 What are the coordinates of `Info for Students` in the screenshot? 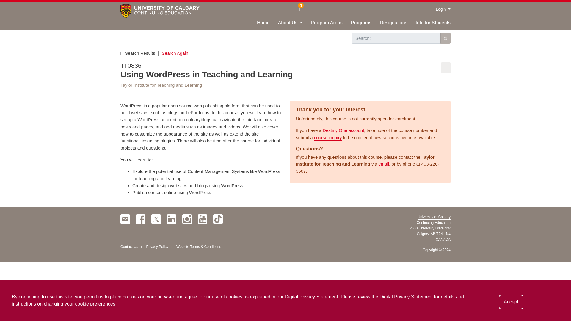 It's located at (429, 24).